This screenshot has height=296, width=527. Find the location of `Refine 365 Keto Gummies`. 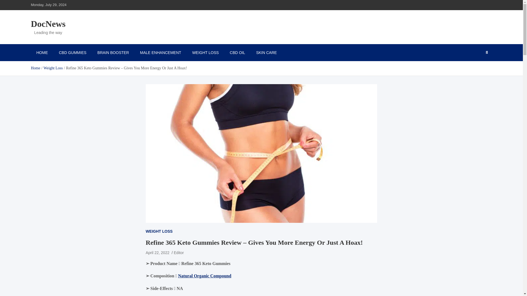

Refine 365 Keto Gummies is located at coordinates (206, 263).